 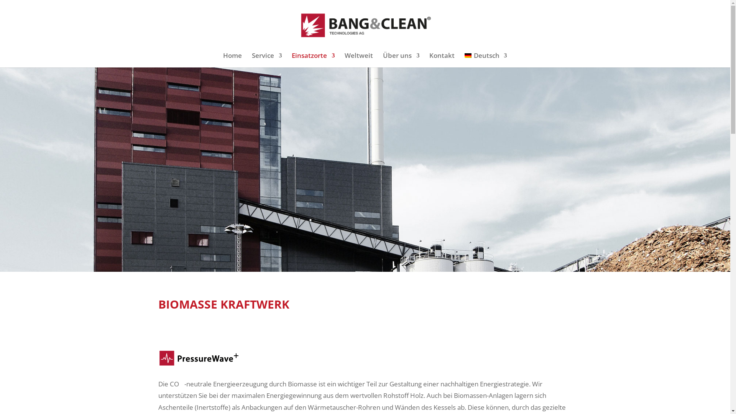 What do you see at coordinates (486, 60) in the screenshot?
I see `Deutsch` at bounding box center [486, 60].